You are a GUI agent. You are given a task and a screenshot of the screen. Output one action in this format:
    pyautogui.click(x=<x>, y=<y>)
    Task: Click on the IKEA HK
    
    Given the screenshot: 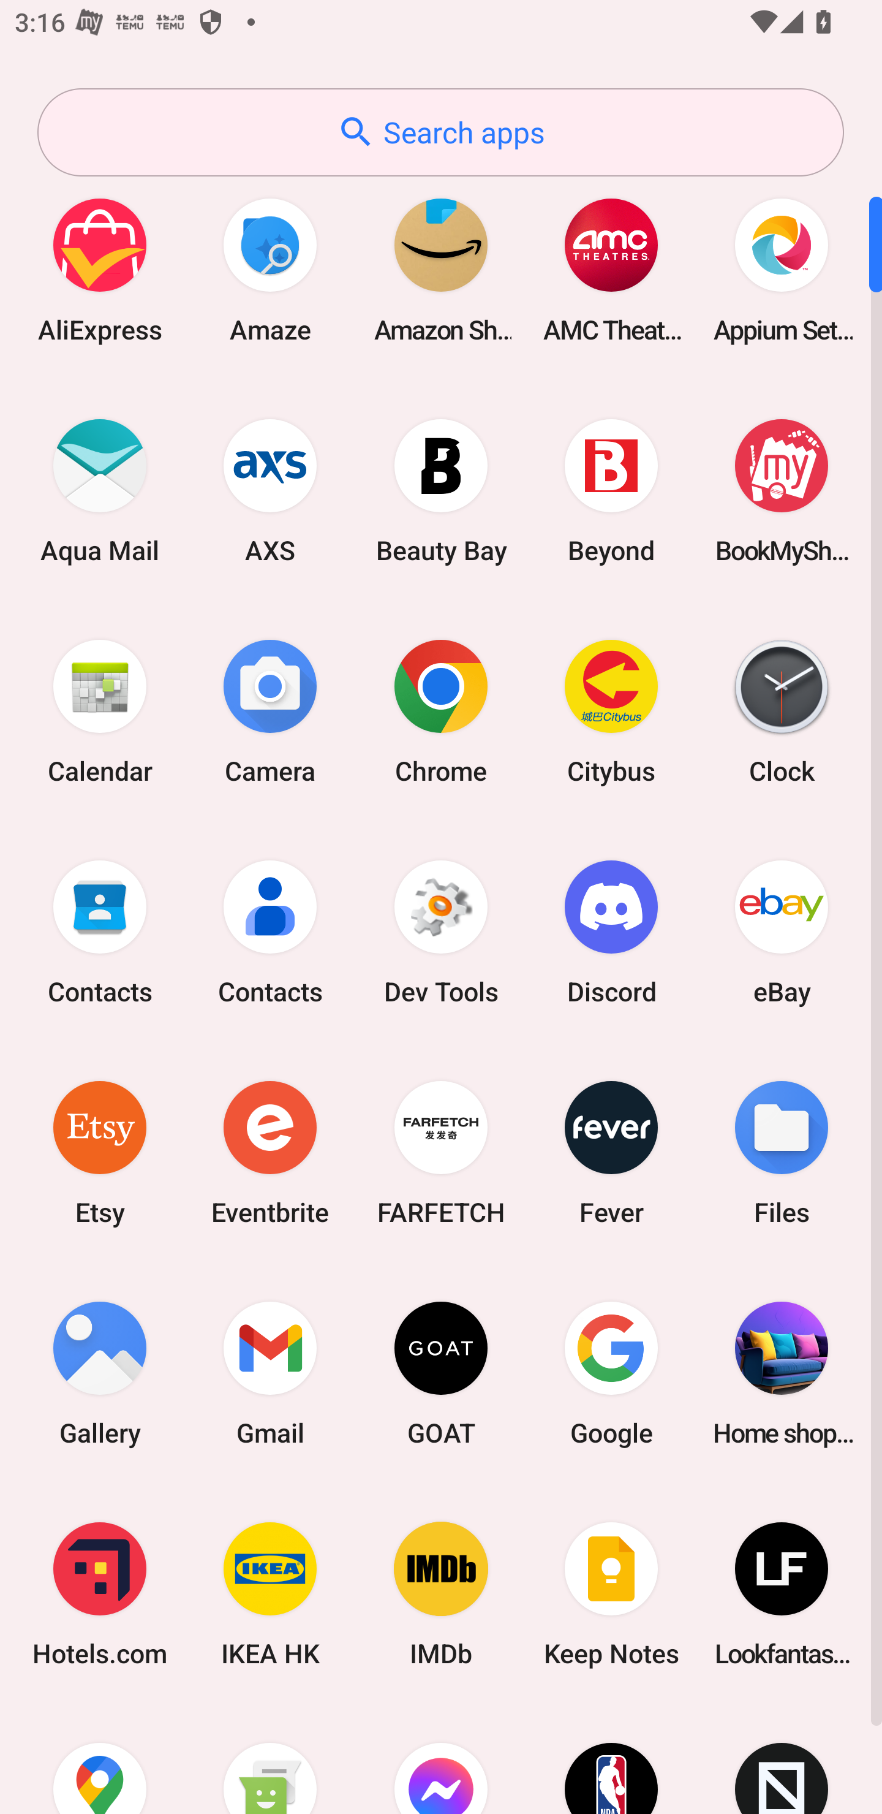 What is the action you would take?
    pyautogui.click(x=270, y=1595)
    